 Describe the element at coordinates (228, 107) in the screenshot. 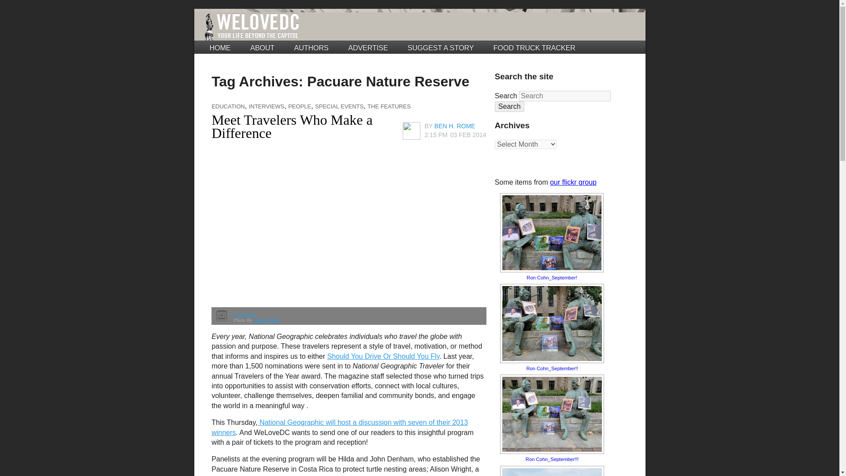

I see `EDUCATION` at that location.